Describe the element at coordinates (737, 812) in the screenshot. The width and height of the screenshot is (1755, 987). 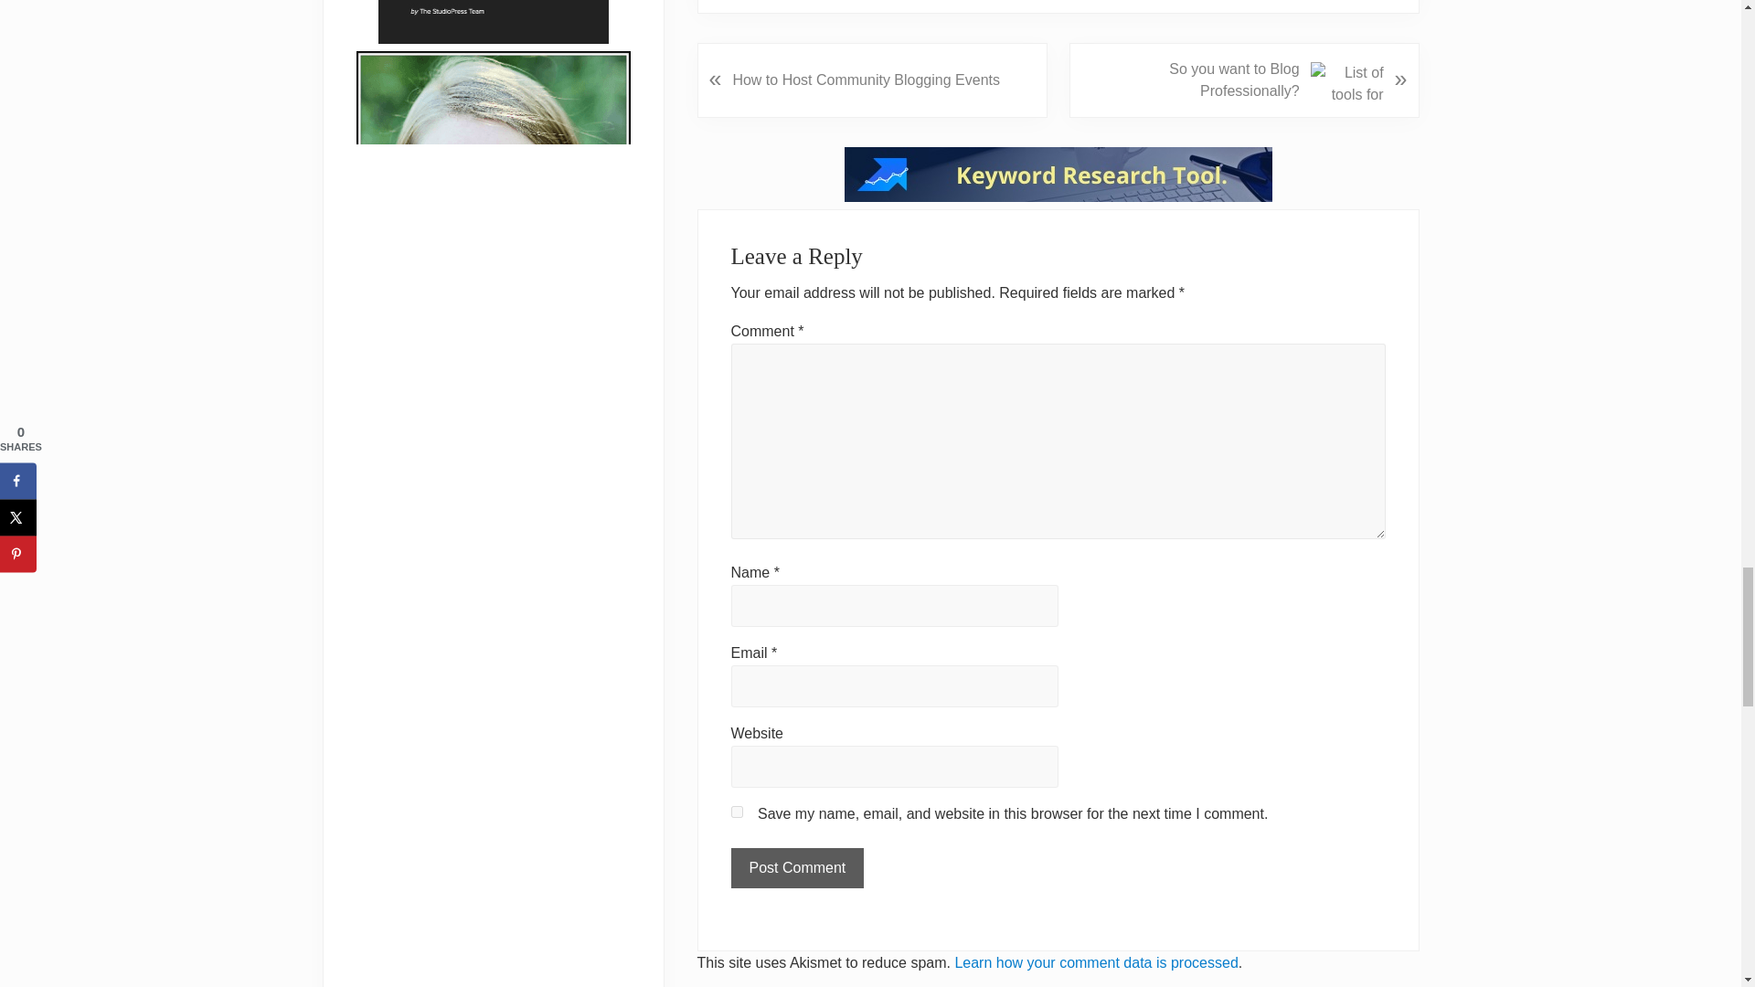
I see `yes` at that location.